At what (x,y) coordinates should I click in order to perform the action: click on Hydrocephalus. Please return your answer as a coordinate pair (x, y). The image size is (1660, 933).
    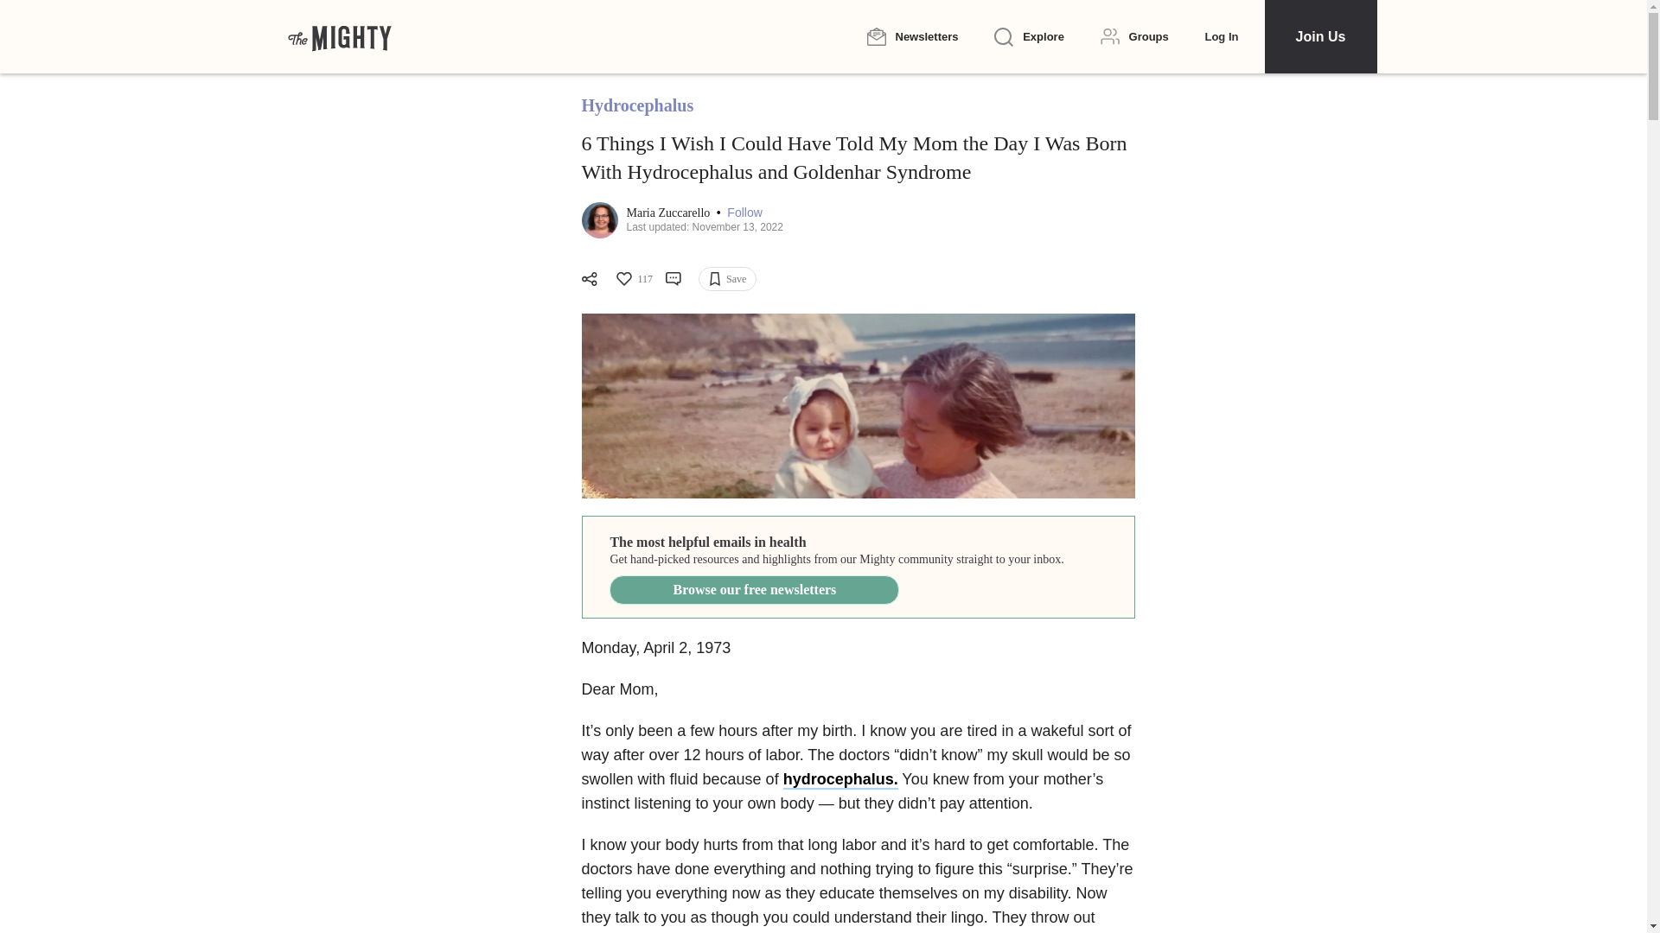
    Looking at the image, I should click on (637, 105).